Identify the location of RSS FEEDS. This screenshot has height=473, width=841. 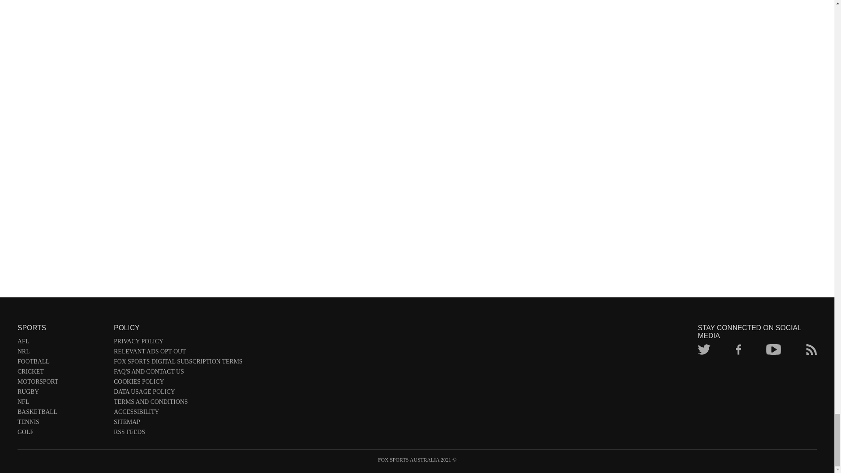
(178, 434).